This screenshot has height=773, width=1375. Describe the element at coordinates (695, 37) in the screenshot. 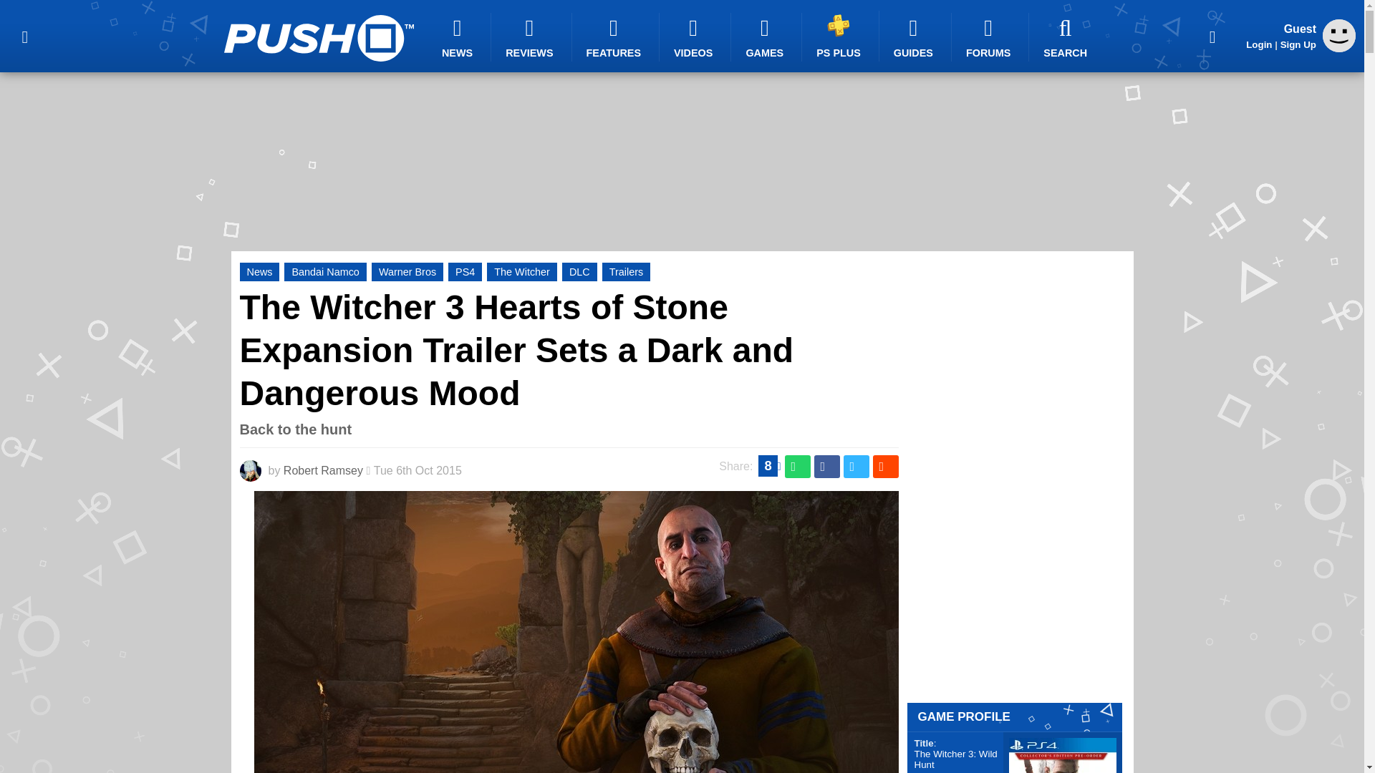

I see `VIDEOS` at that location.